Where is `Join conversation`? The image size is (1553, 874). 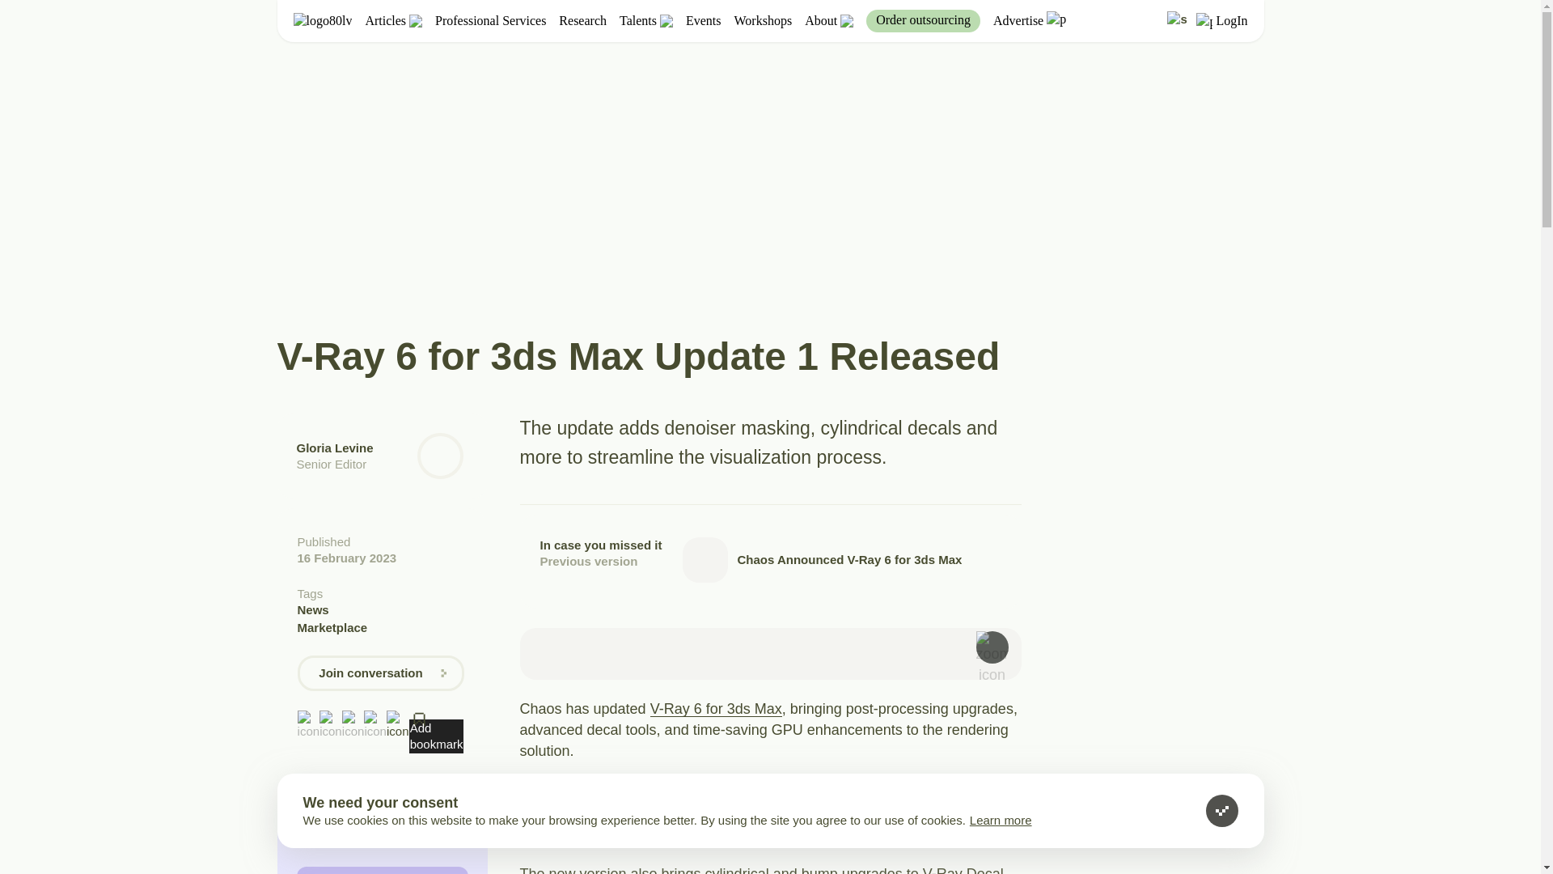
Join conversation is located at coordinates (381, 673).